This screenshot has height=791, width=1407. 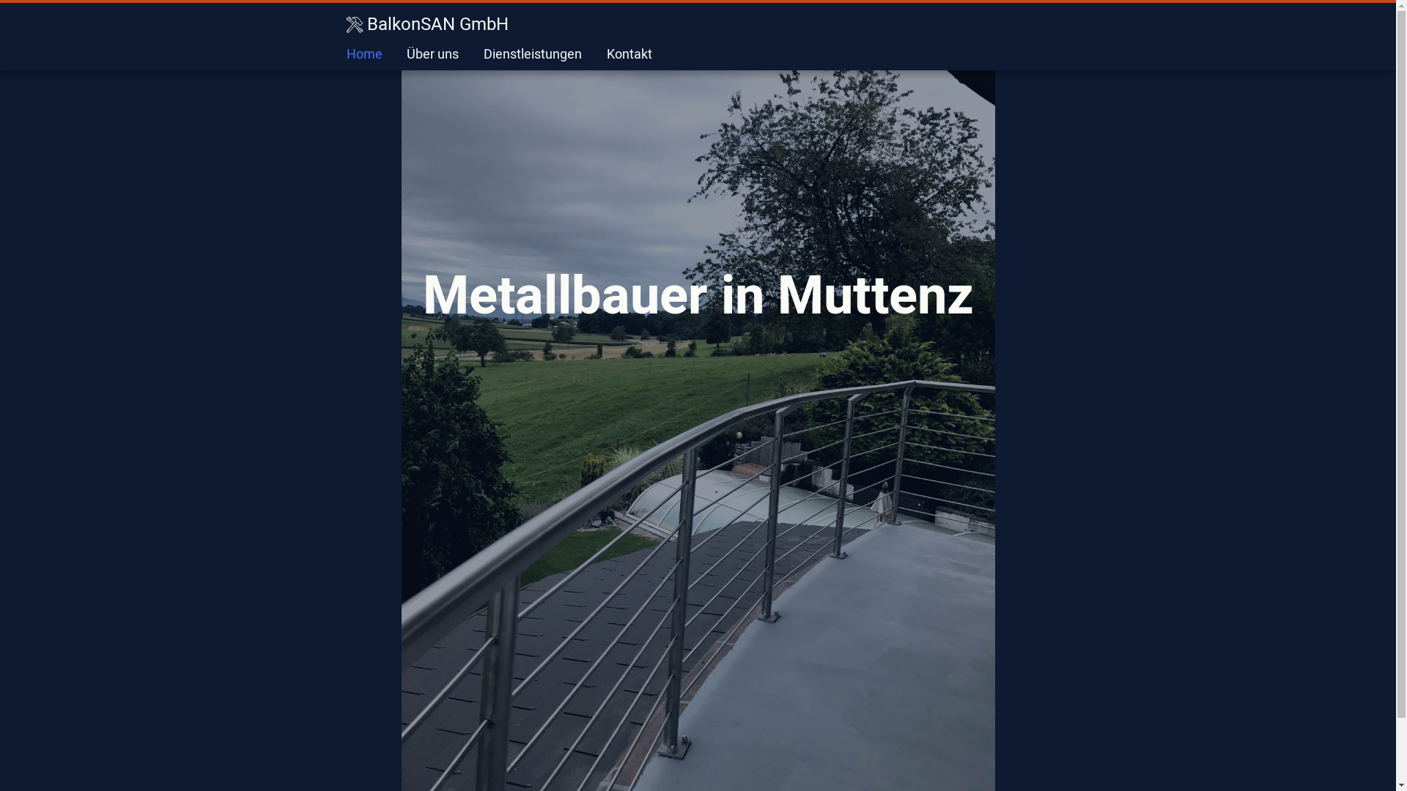 What do you see at coordinates (363, 54) in the screenshot?
I see `Home` at bounding box center [363, 54].